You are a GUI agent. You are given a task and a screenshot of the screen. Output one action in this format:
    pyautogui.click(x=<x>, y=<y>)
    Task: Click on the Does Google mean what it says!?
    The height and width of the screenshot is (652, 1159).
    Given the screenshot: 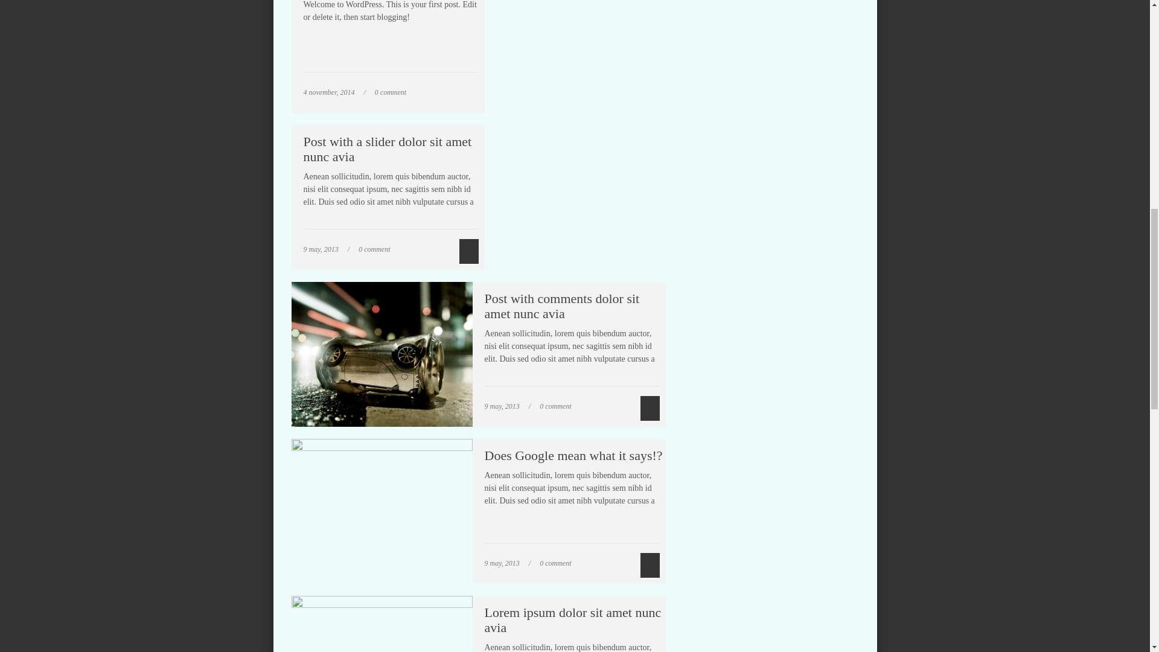 What is the action you would take?
    pyautogui.click(x=573, y=455)
    